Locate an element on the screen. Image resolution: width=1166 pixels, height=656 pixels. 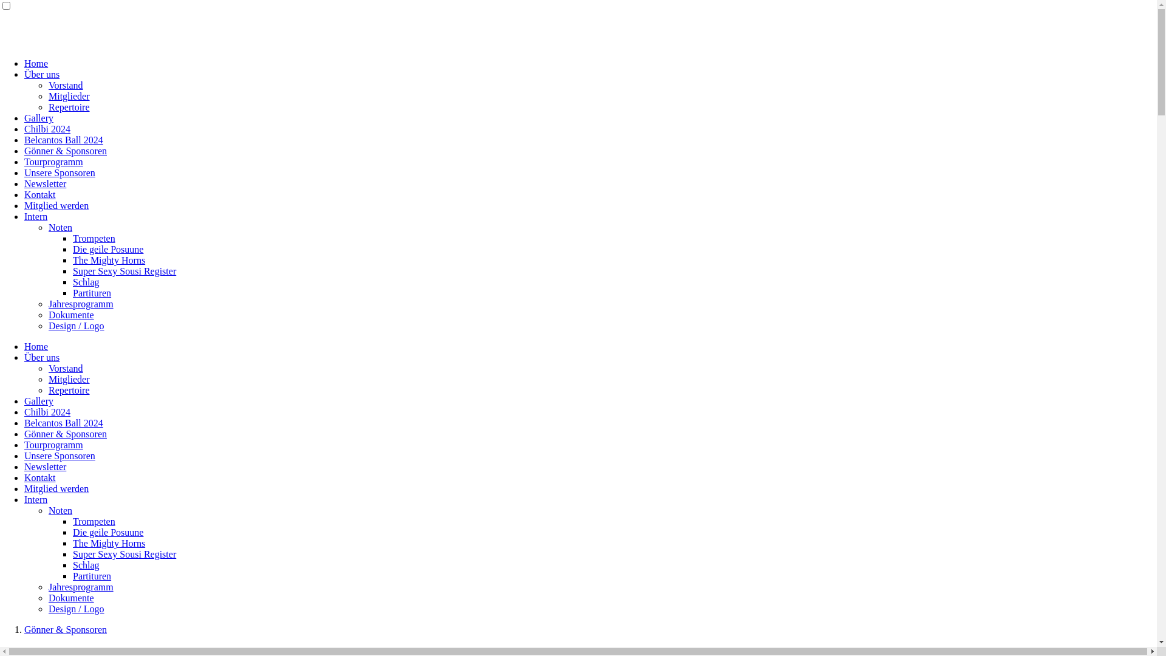
Design / Logo is located at coordinates (77, 326).